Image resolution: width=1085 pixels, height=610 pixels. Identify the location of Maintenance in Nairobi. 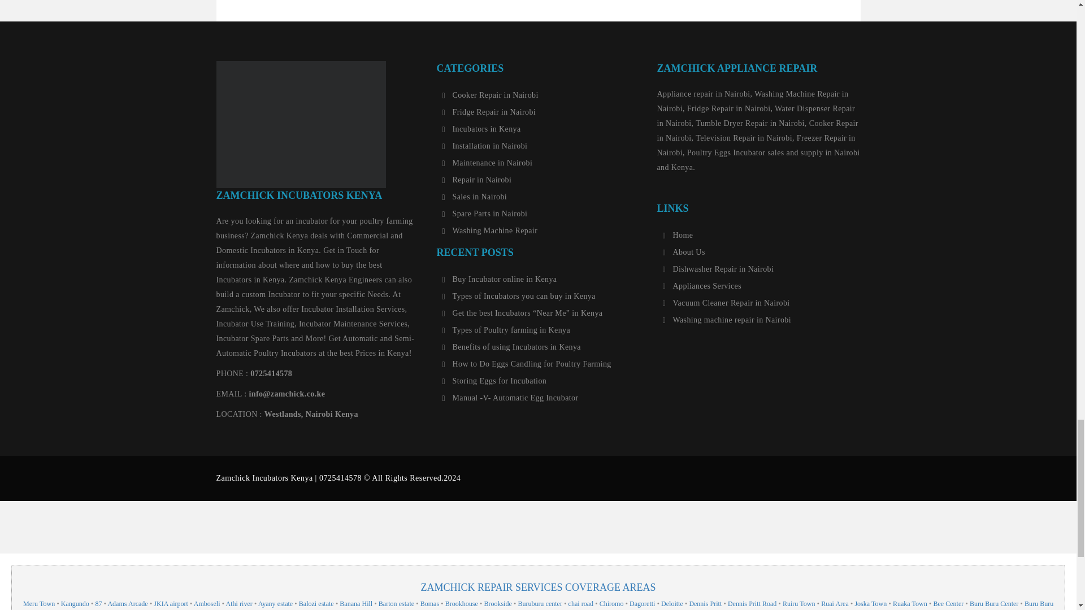
(487, 163).